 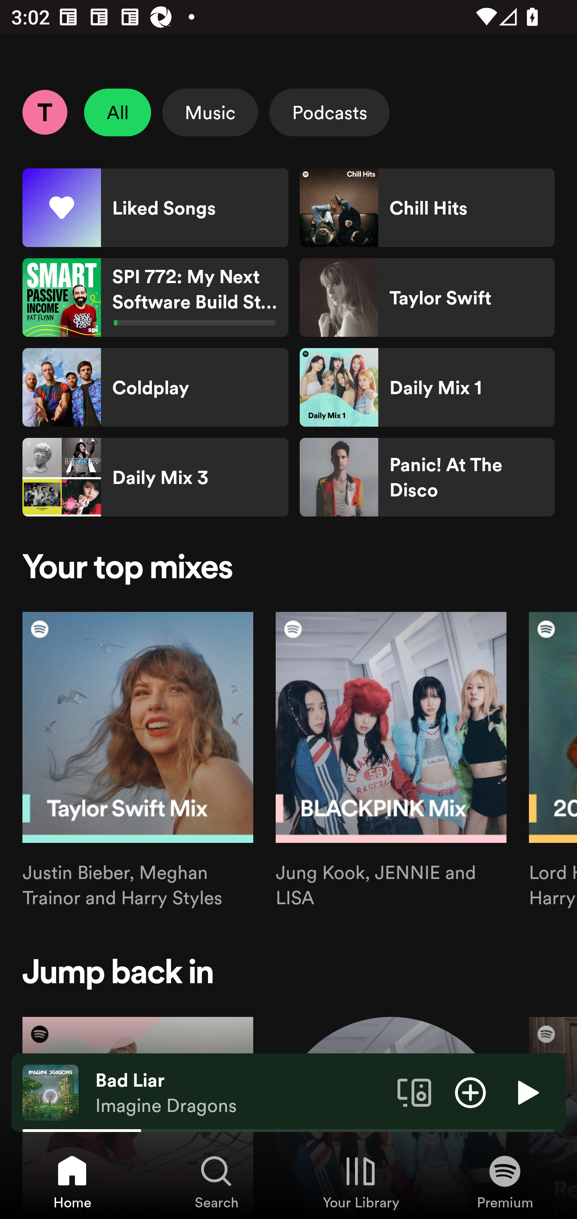 What do you see at coordinates (155, 208) in the screenshot?
I see `Liked Songs Shortcut Liked Songs` at bounding box center [155, 208].